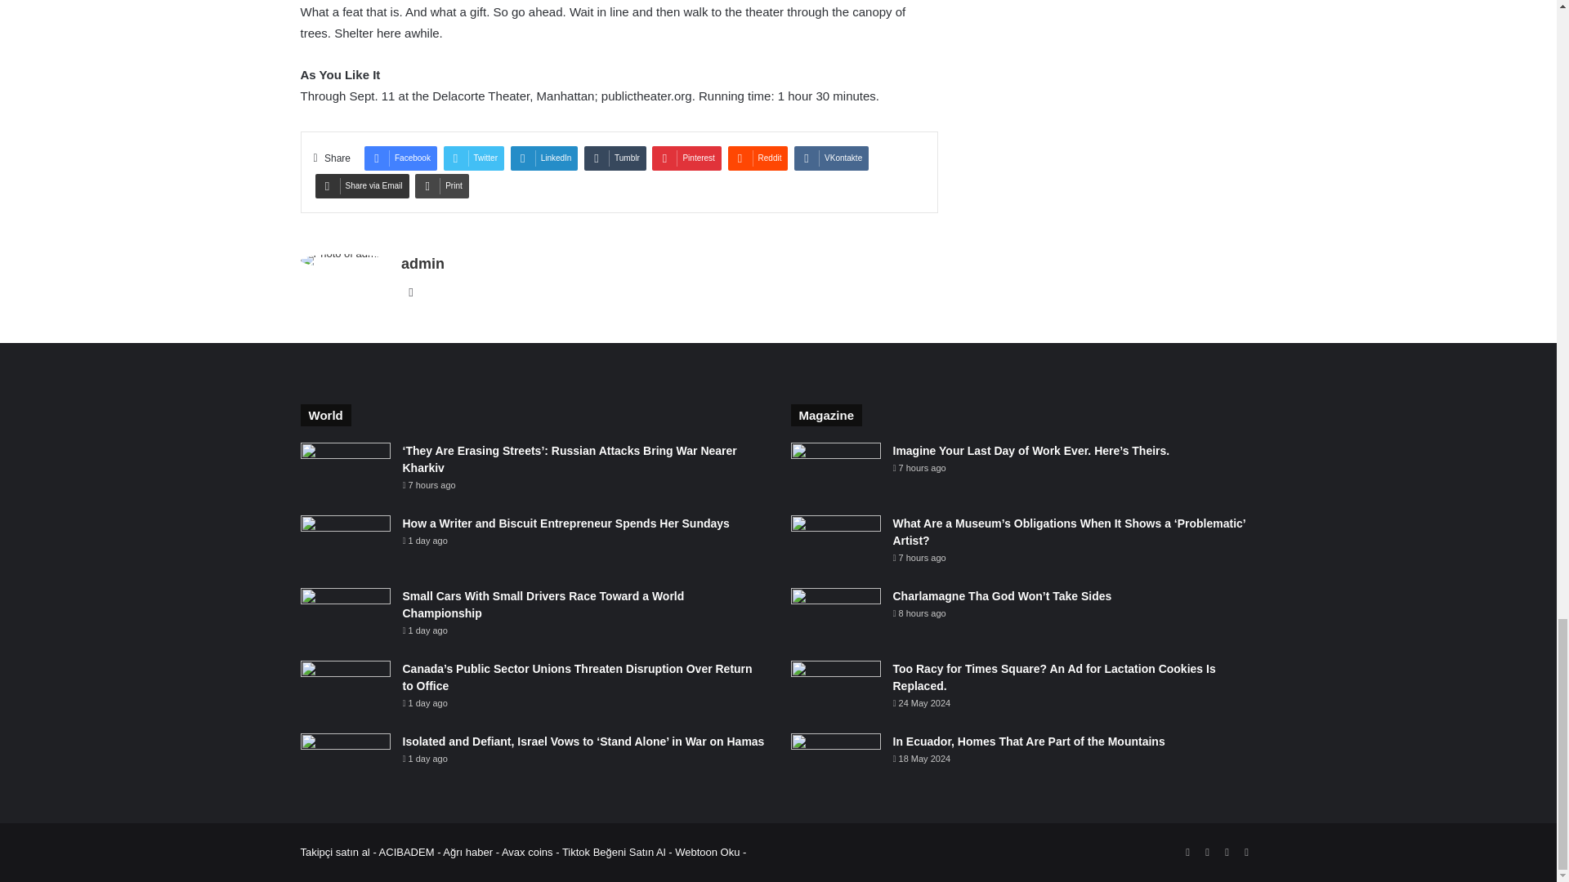 This screenshot has width=1569, height=882. Describe the element at coordinates (544, 158) in the screenshot. I see `LinkedIn` at that location.